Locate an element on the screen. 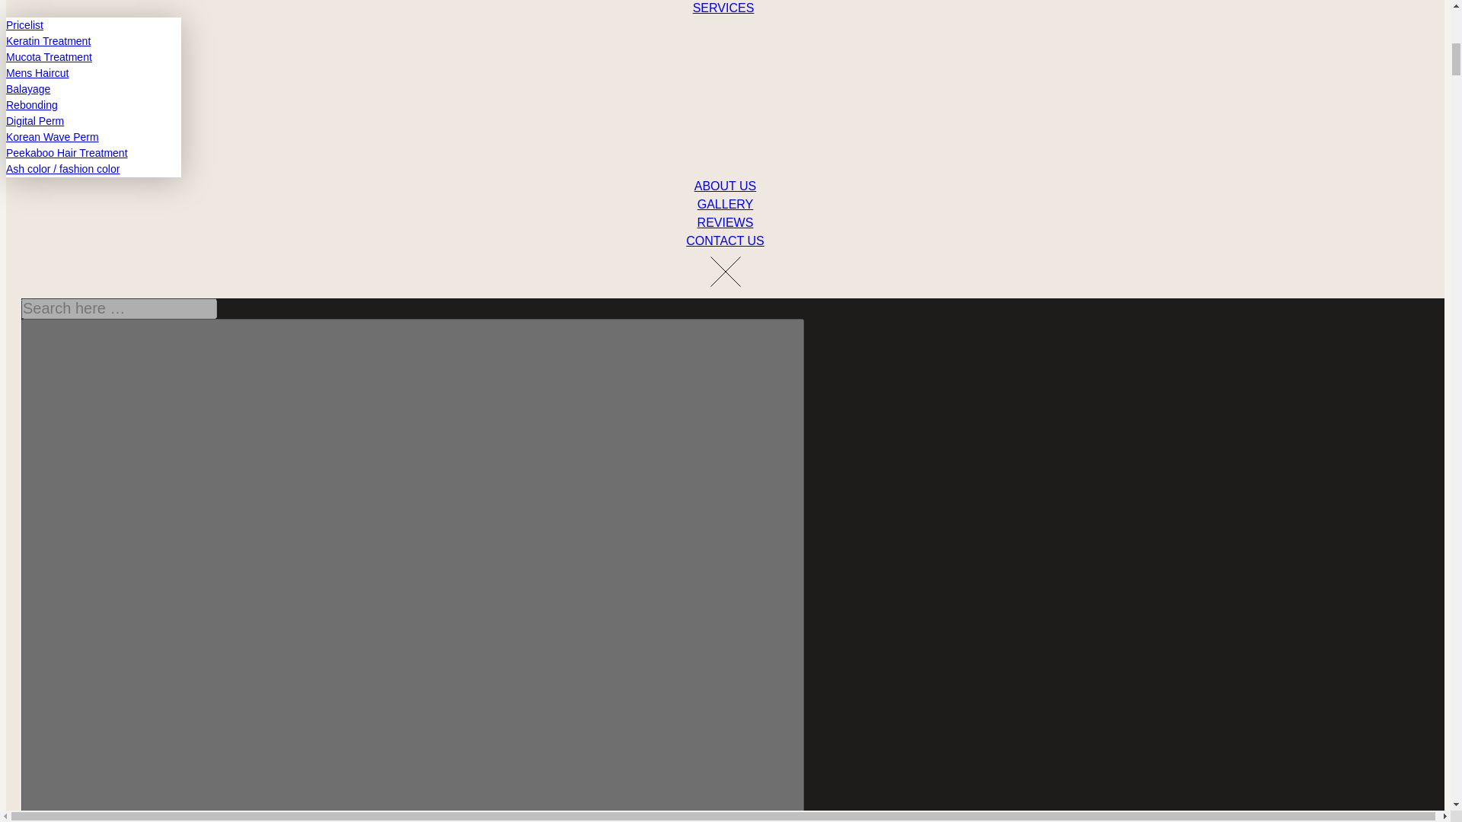 This screenshot has height=822, width=1462. Digital Perm is located at coordinates (35, 120).